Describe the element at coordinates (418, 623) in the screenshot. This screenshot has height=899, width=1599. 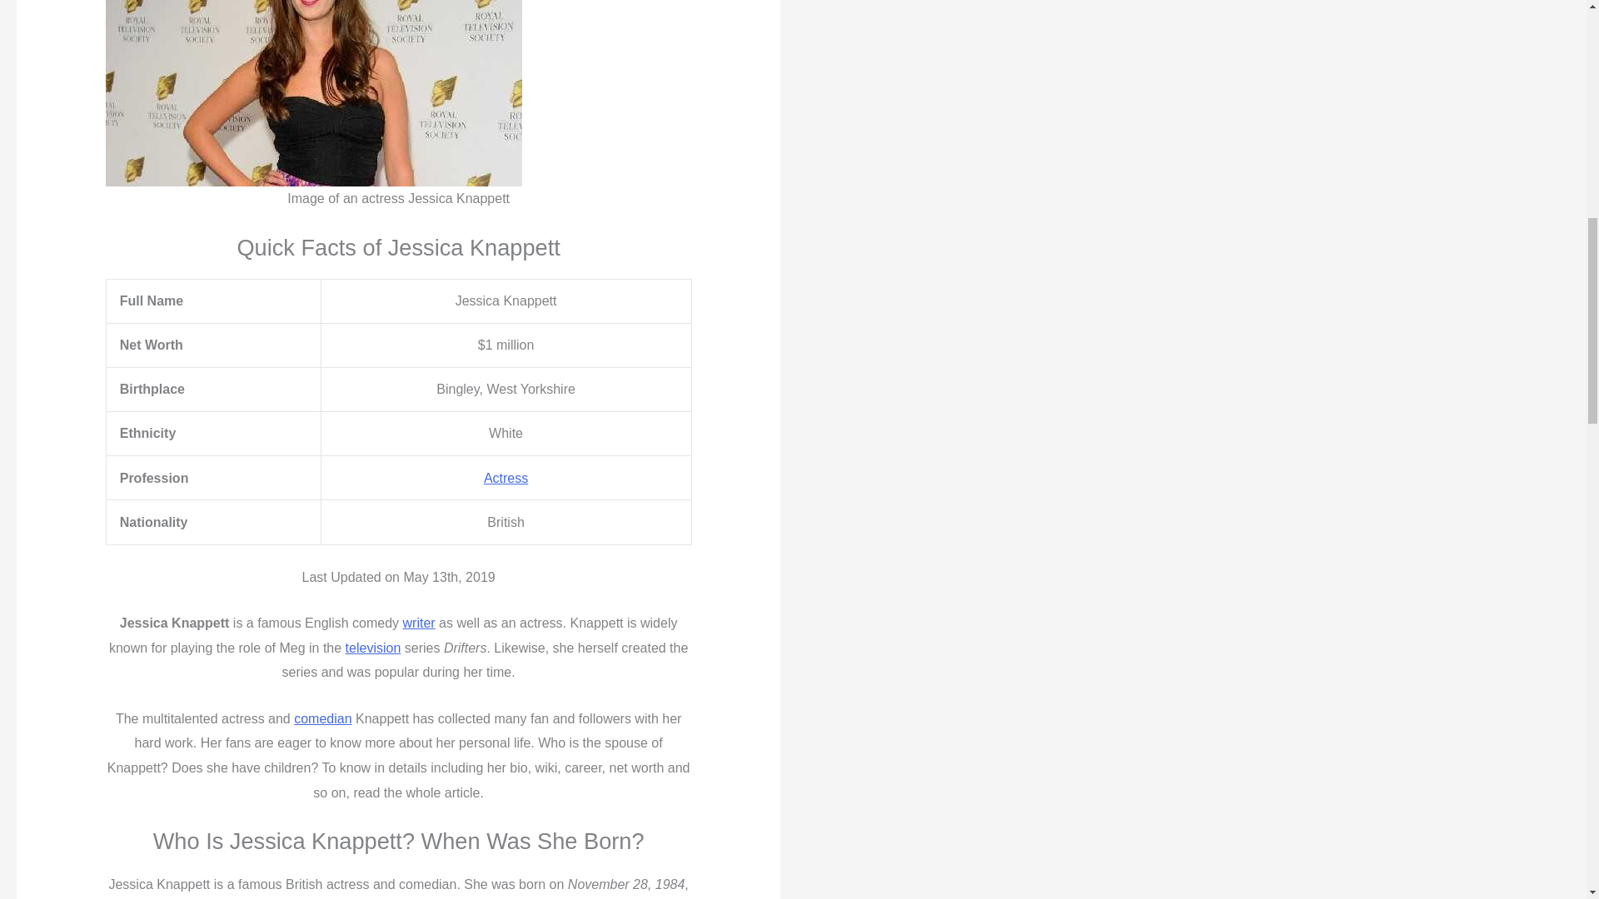
I see `writer` at that location.